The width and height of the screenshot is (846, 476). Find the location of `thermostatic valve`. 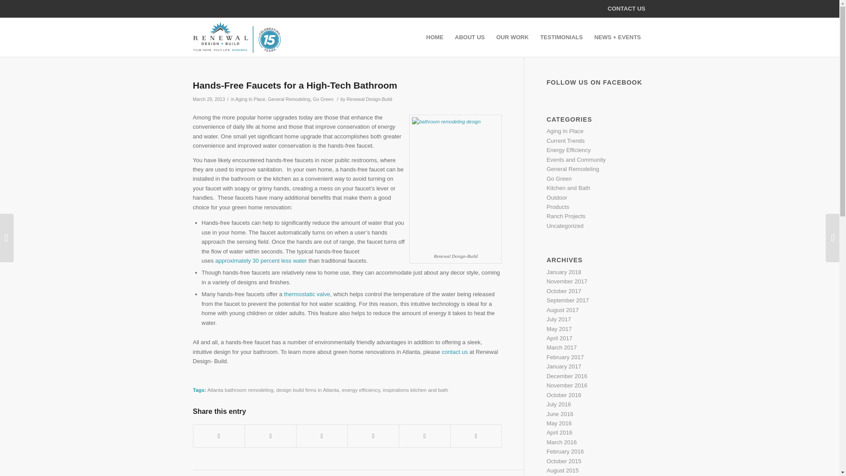

thermostatic valve is located at coordinates (307, 294).